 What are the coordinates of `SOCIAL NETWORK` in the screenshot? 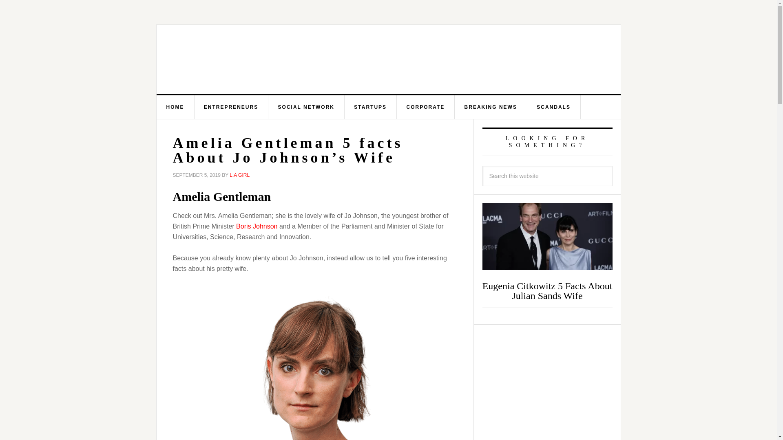 It's located at (306, 107).